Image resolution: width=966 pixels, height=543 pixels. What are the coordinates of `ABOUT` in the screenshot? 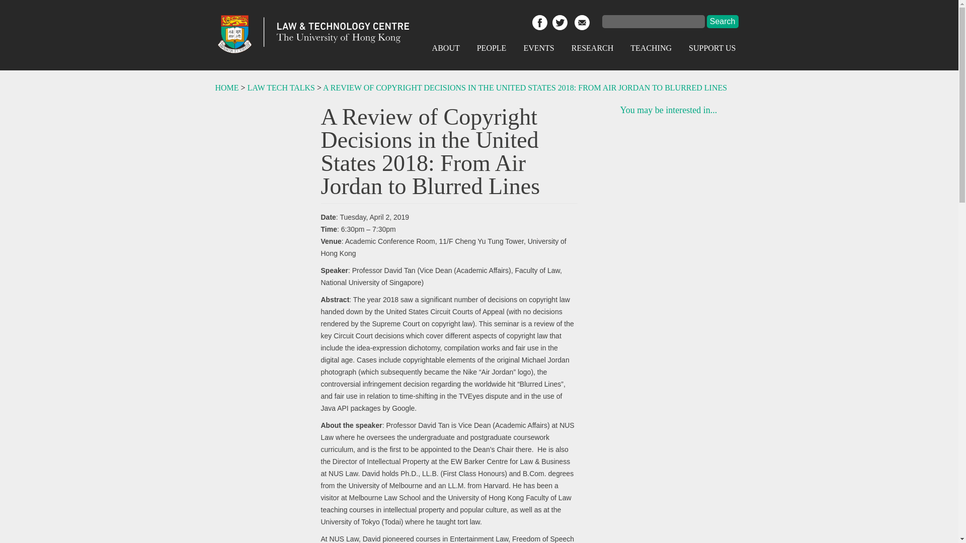 It's located at (446, 48).